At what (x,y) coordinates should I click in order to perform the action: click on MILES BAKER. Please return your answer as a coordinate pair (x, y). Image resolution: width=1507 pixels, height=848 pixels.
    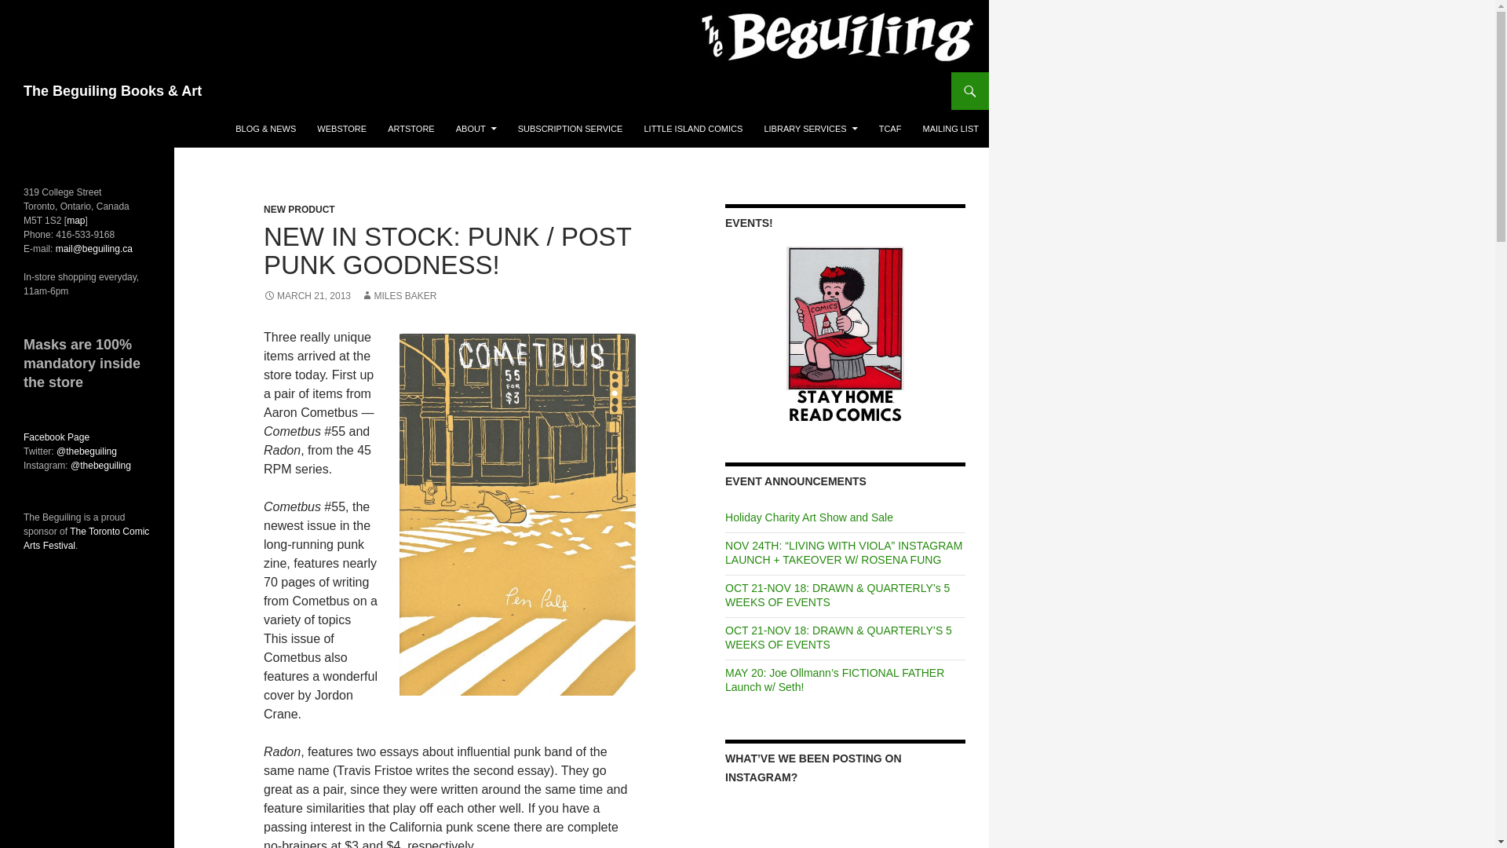
    Looking at the image, I should click on (399, 296).